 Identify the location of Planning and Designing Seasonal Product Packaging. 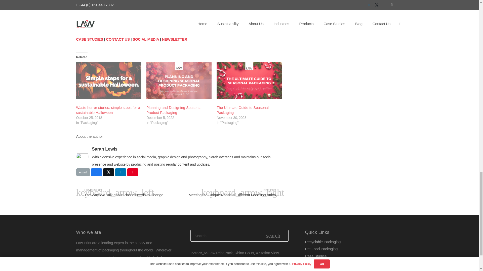
(179, 81).